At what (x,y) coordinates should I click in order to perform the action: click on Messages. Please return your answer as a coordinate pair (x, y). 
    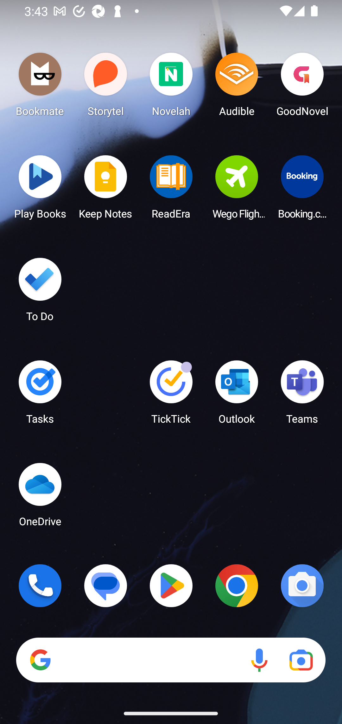
    Looking at the image, I should click on (106, 586).